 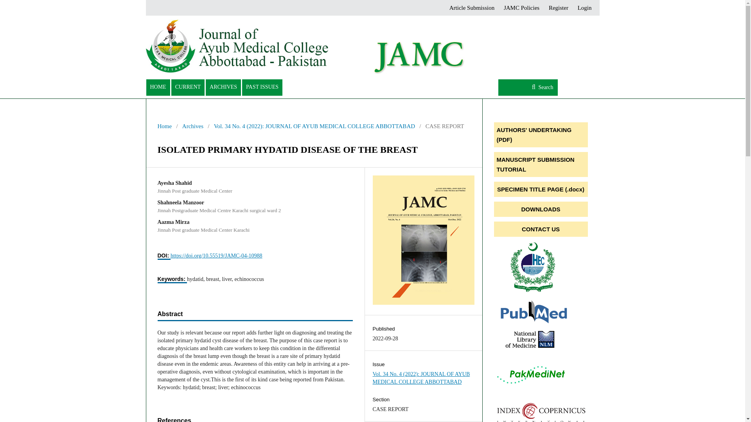 What do you see at coordinates (540, 164) in the screenshot?
I see `MANUSCRIPT SUBMISSION TUTORIAL` at bounding box center [540, 164].